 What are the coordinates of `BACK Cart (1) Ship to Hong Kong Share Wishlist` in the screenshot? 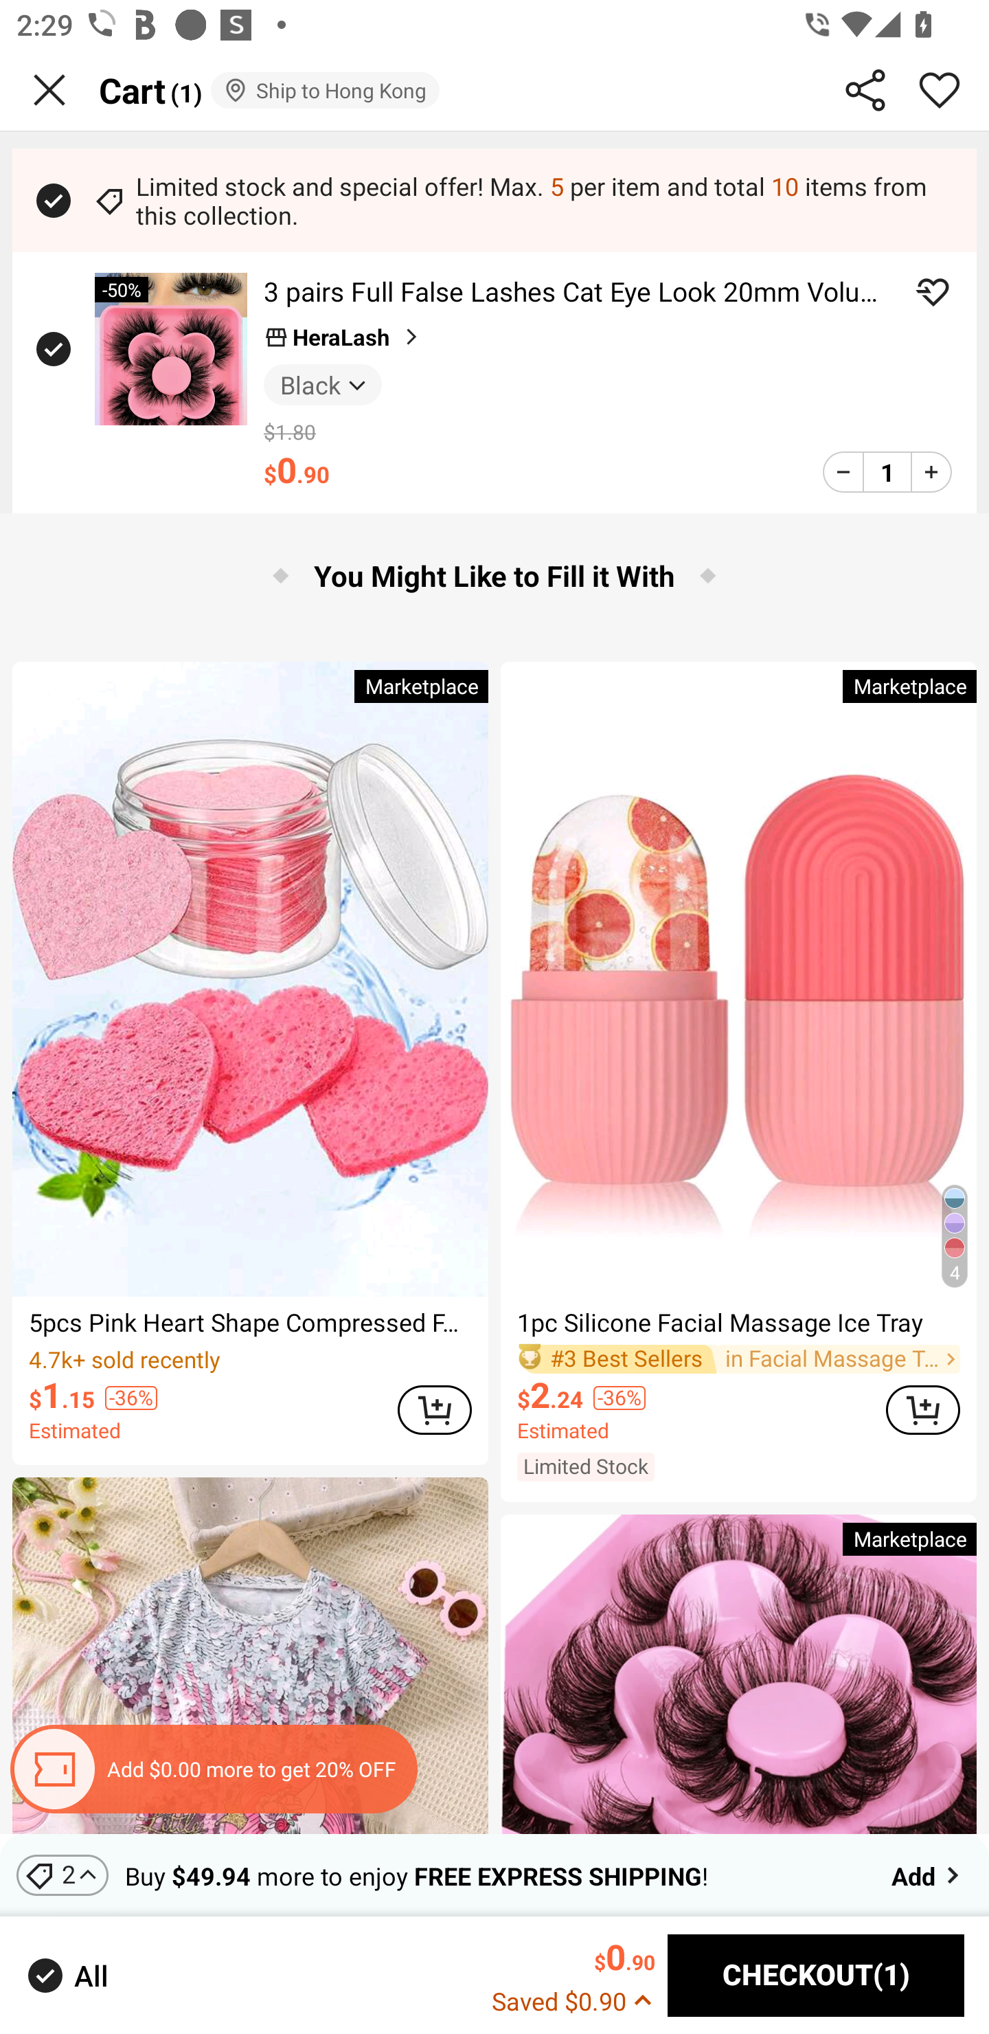 It's located at (494, 91).